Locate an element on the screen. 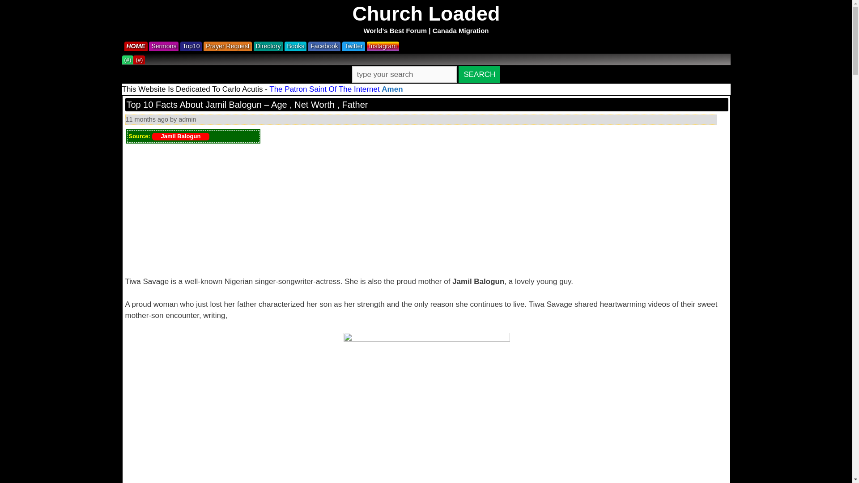 Image resolution: width=859 pixels, height=483 pixels. Facebook is located at coordinates (325, 46).